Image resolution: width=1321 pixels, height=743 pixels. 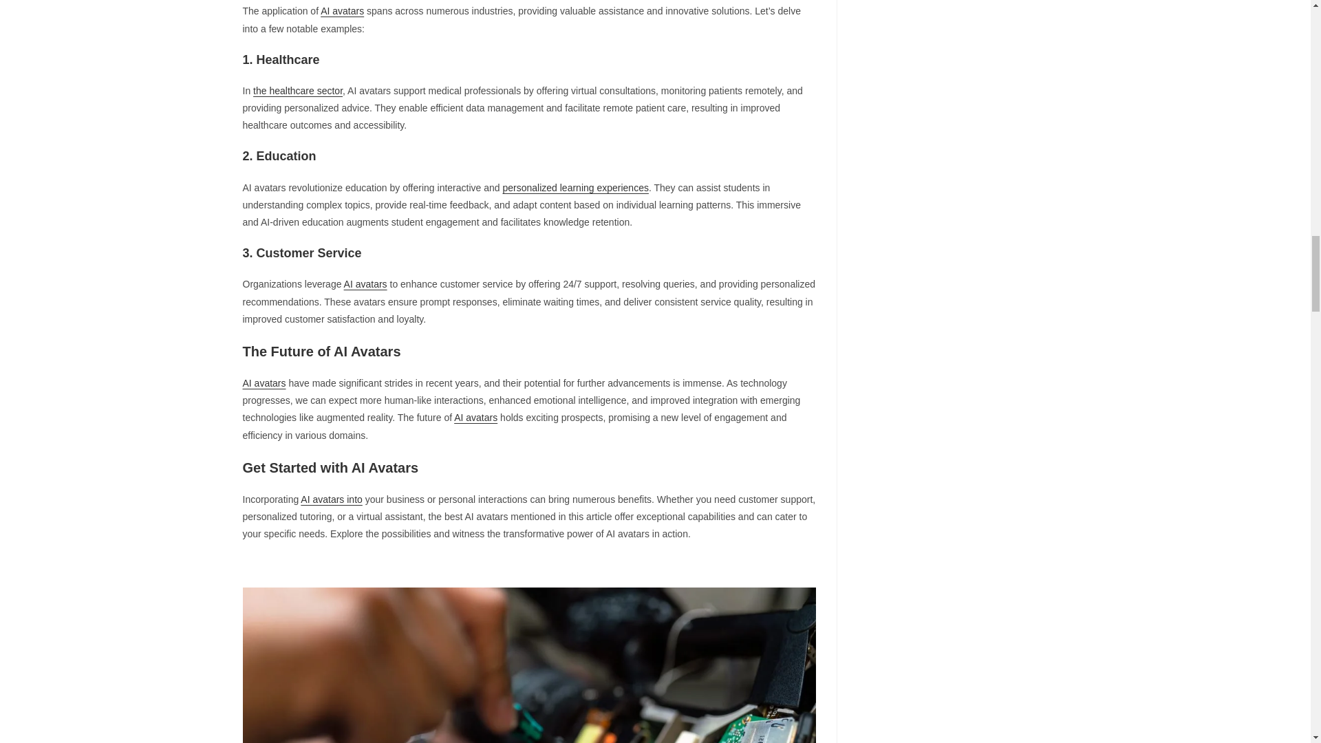 I want to click on AI avatars, so click(x=476, y=417).